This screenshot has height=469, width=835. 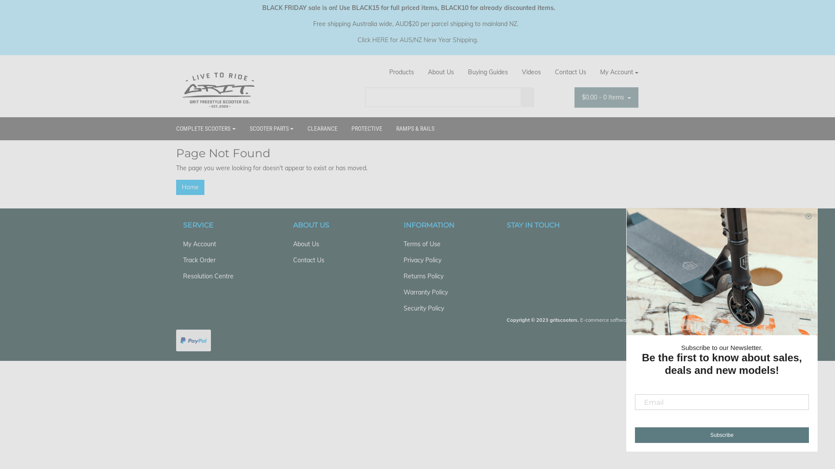 What do you see at coordinates (335, 244) in the screenshot?
I see `About Us` at bounding box center [335, 244].